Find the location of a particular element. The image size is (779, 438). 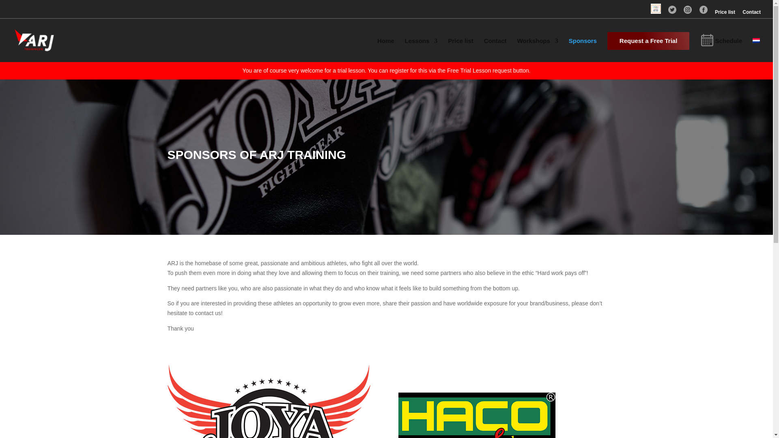

Contact is located at coordinates (751, 14).